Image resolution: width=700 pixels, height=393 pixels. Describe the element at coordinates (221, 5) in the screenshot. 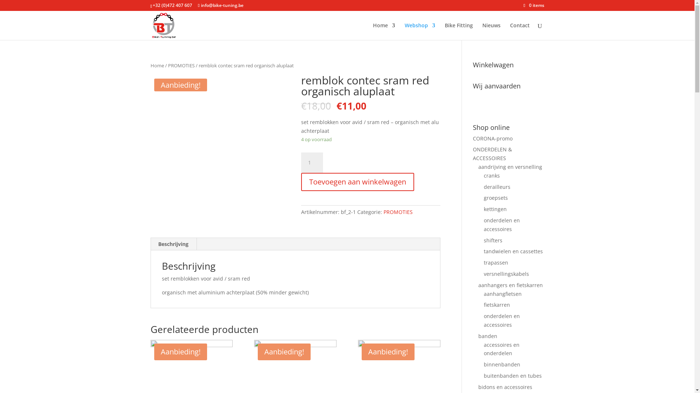

I see `info@bike-tuning.be` at that location.